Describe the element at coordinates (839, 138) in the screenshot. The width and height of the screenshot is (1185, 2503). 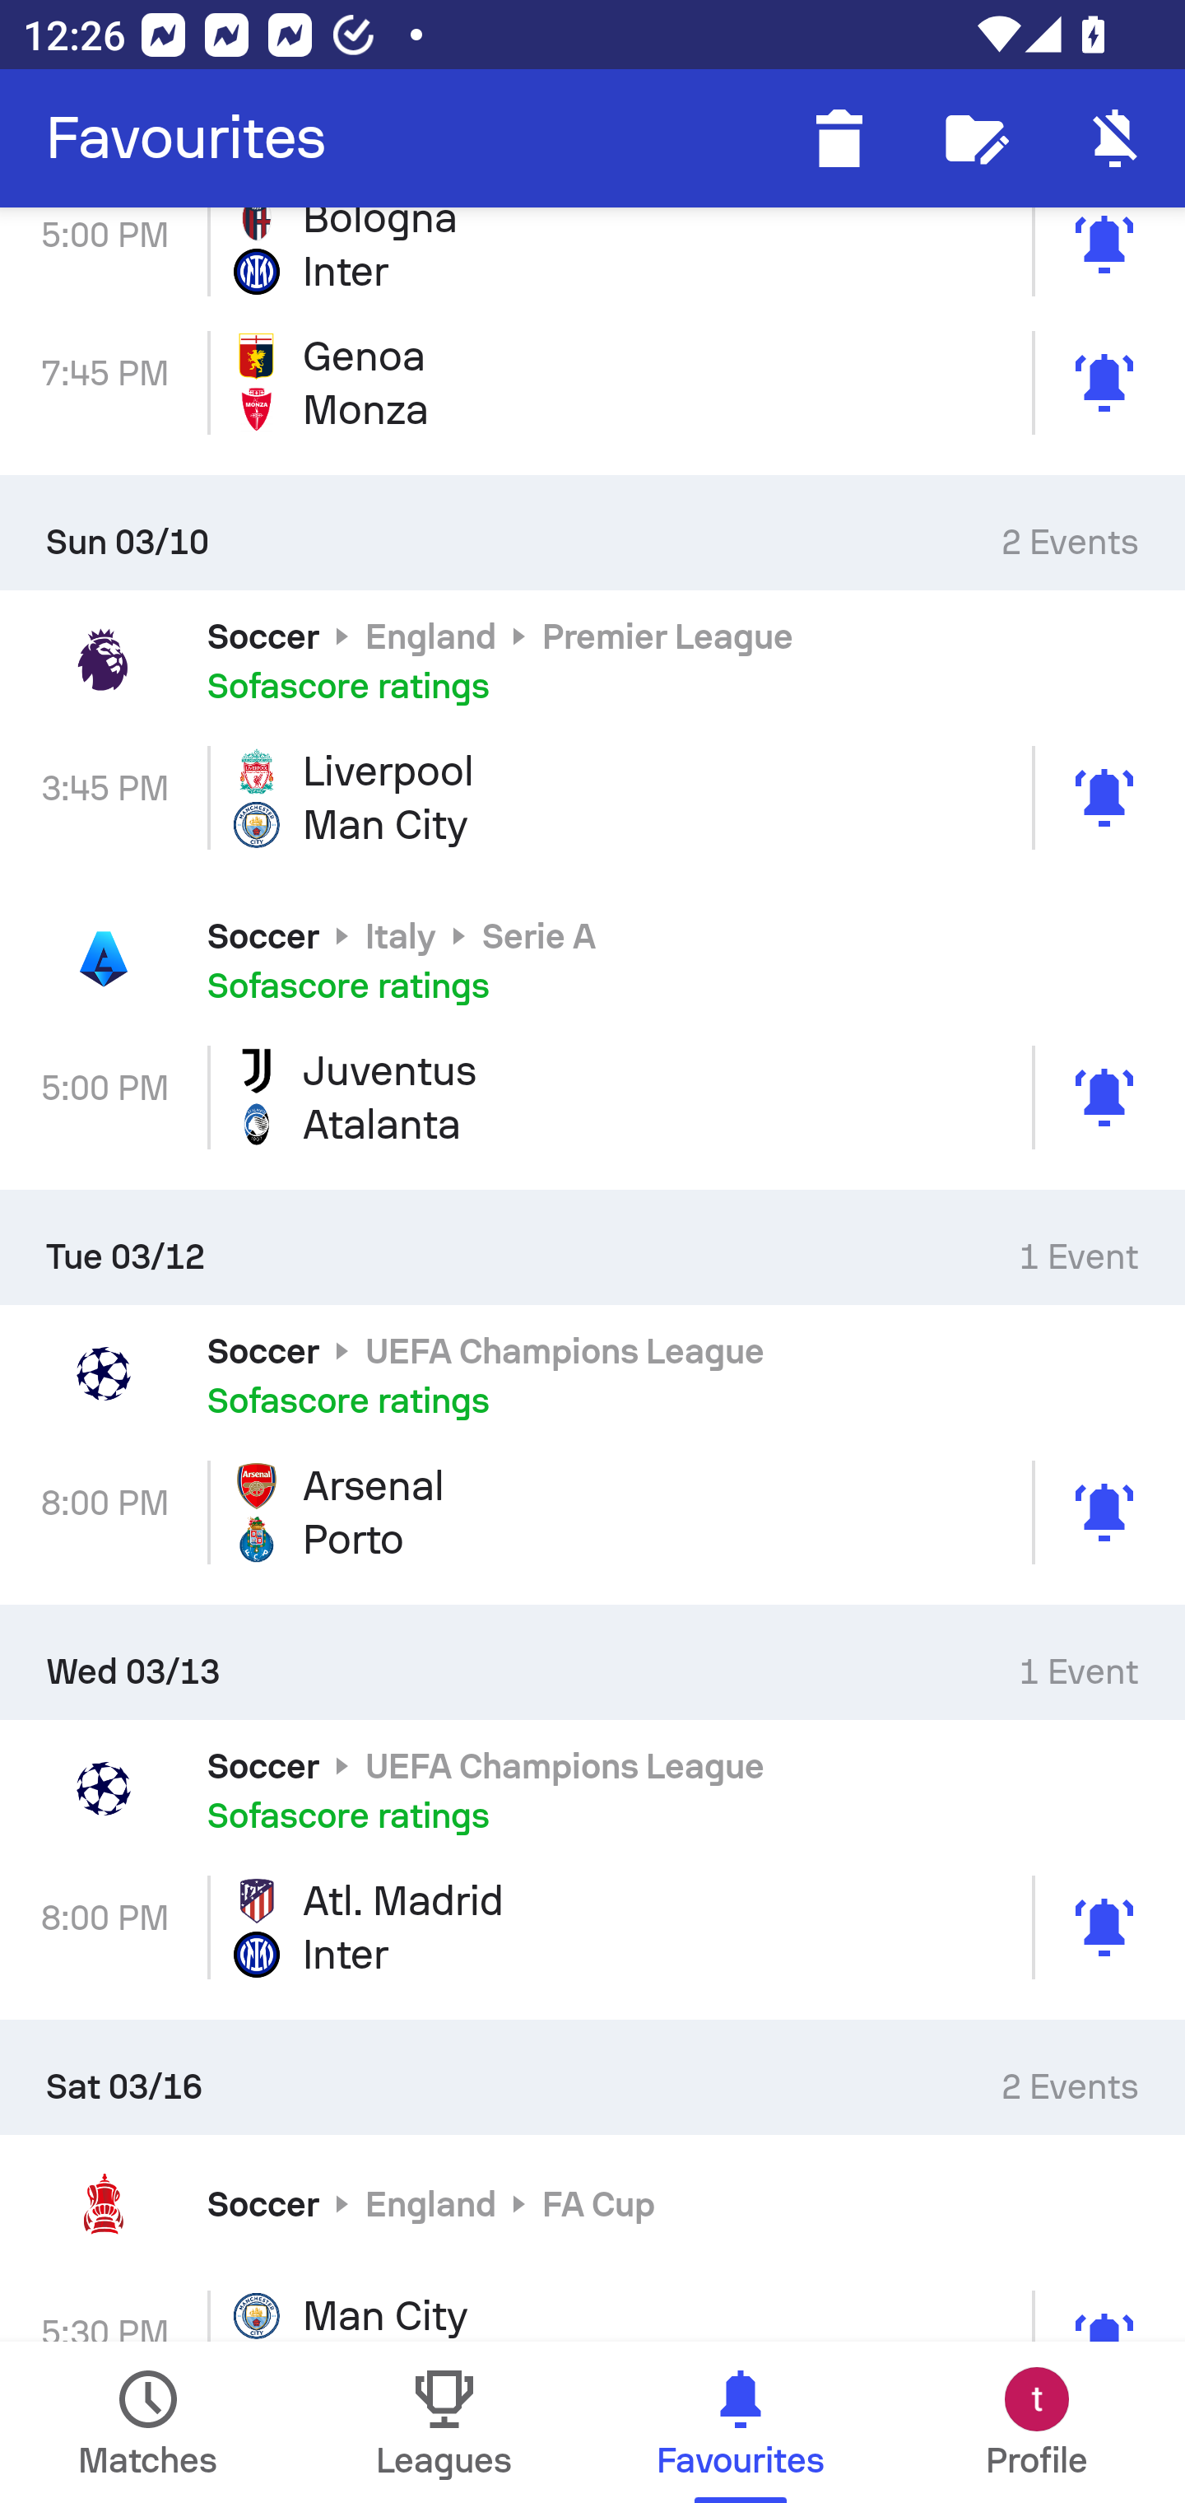
I see `Delete finished` at that location.